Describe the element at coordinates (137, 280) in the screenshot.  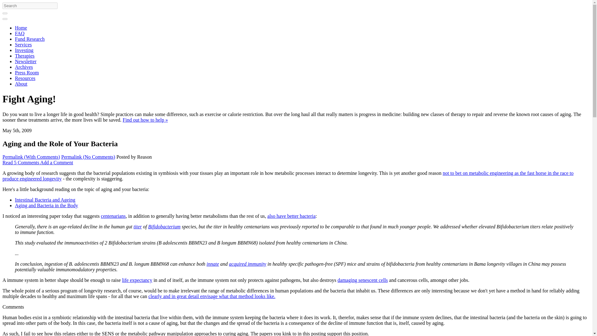
I see `life expectancy` at that location.